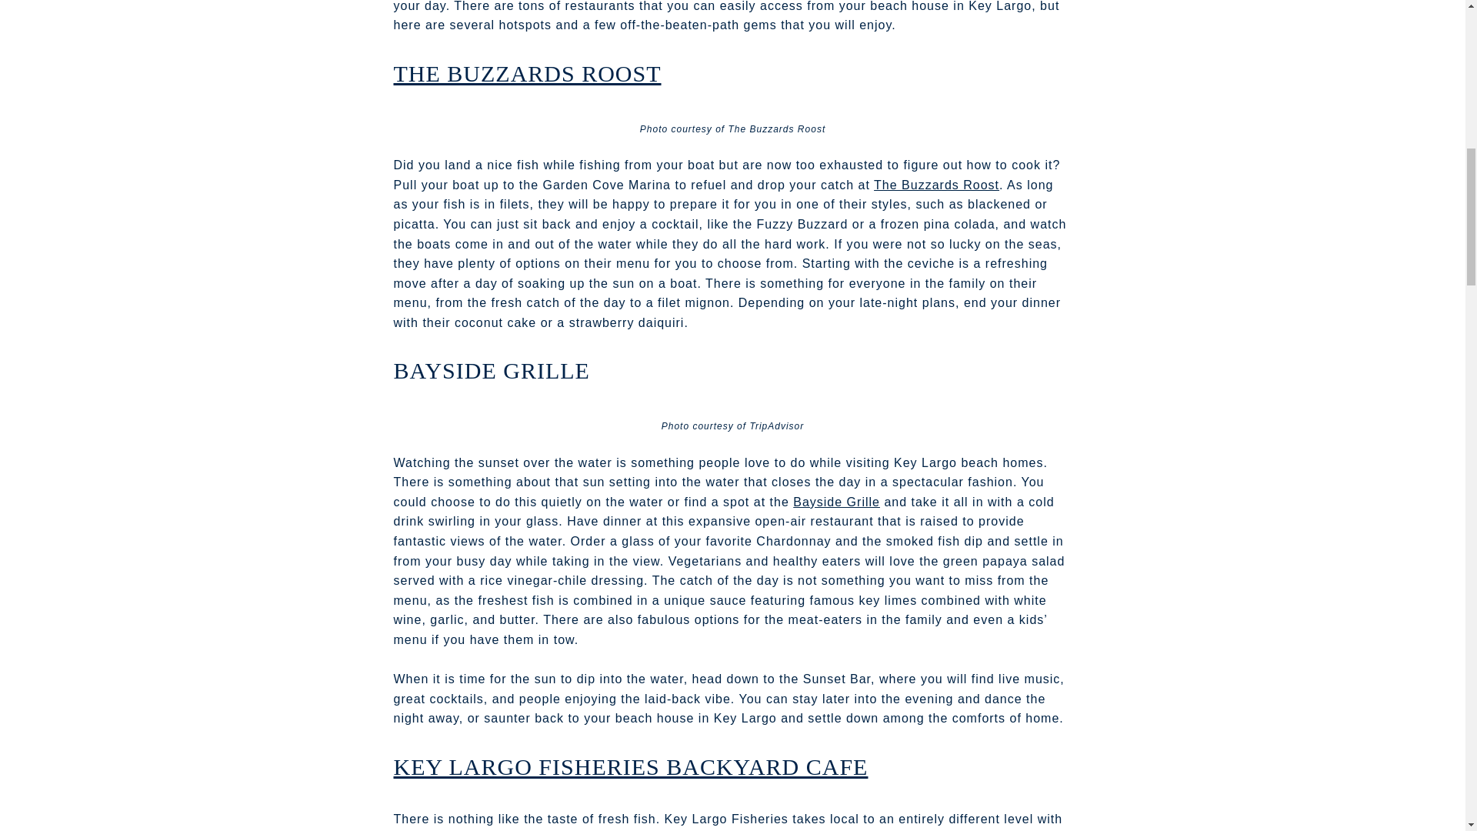 This screenshot has width=1477, height=831. What do you see at coordinates (937, 185) in the screenshot?
I see `The Buzzards Roost` at bounding box center [937, 185].